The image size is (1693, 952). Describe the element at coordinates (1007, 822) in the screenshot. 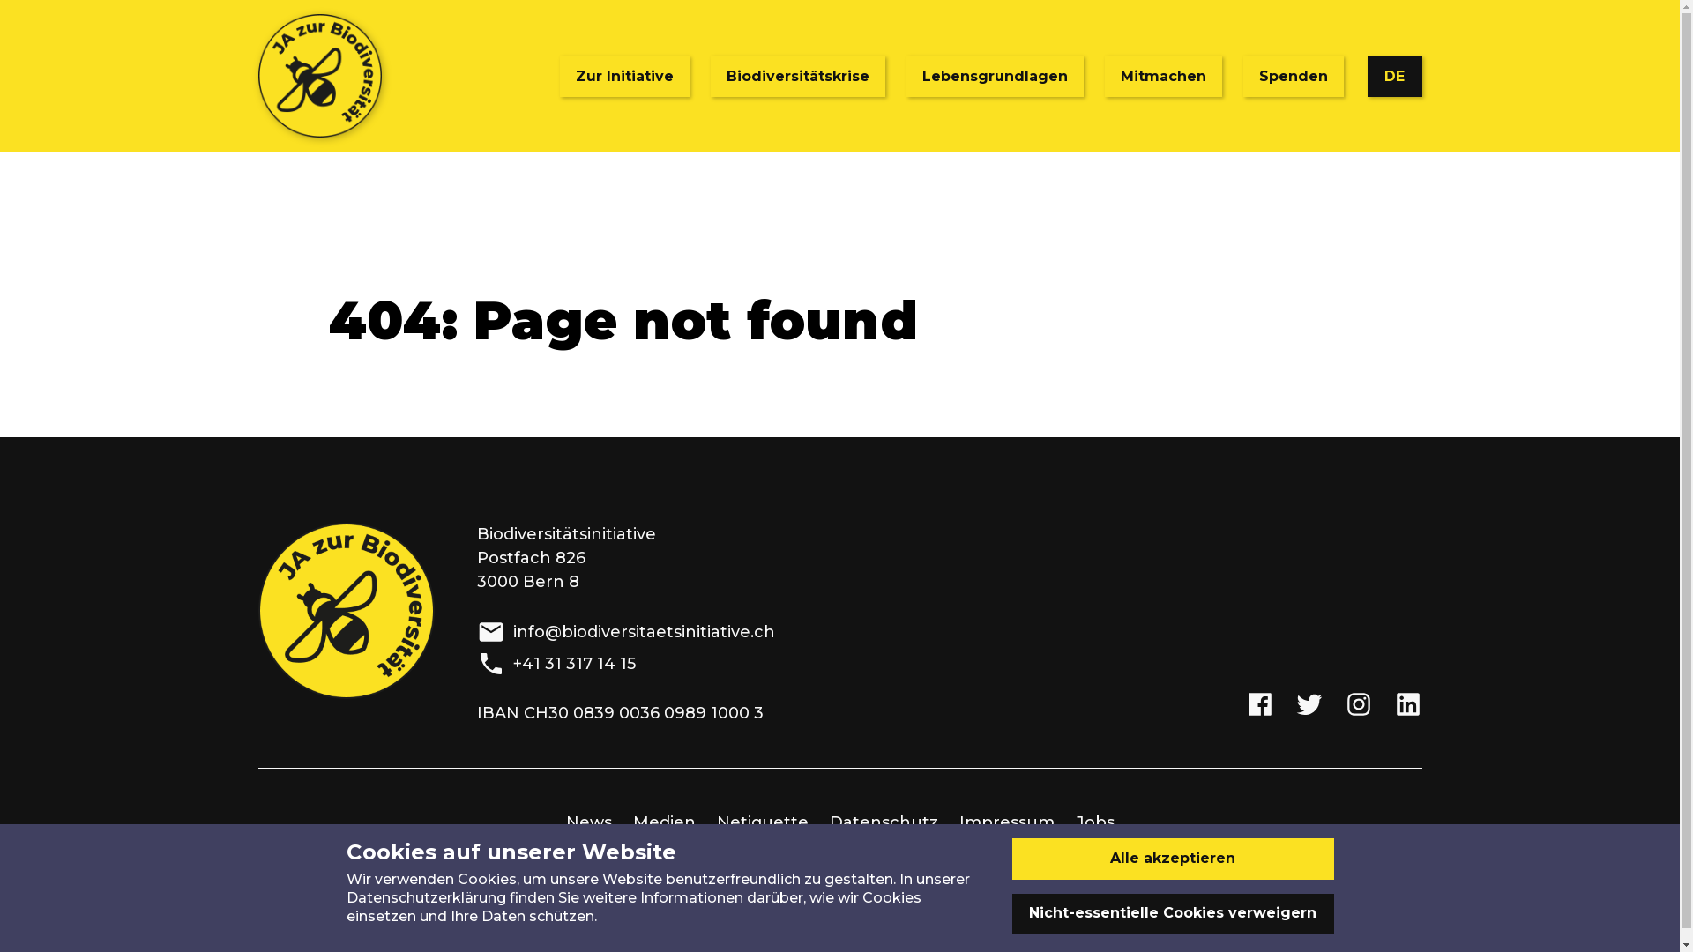

I see `Impressum` at that location.